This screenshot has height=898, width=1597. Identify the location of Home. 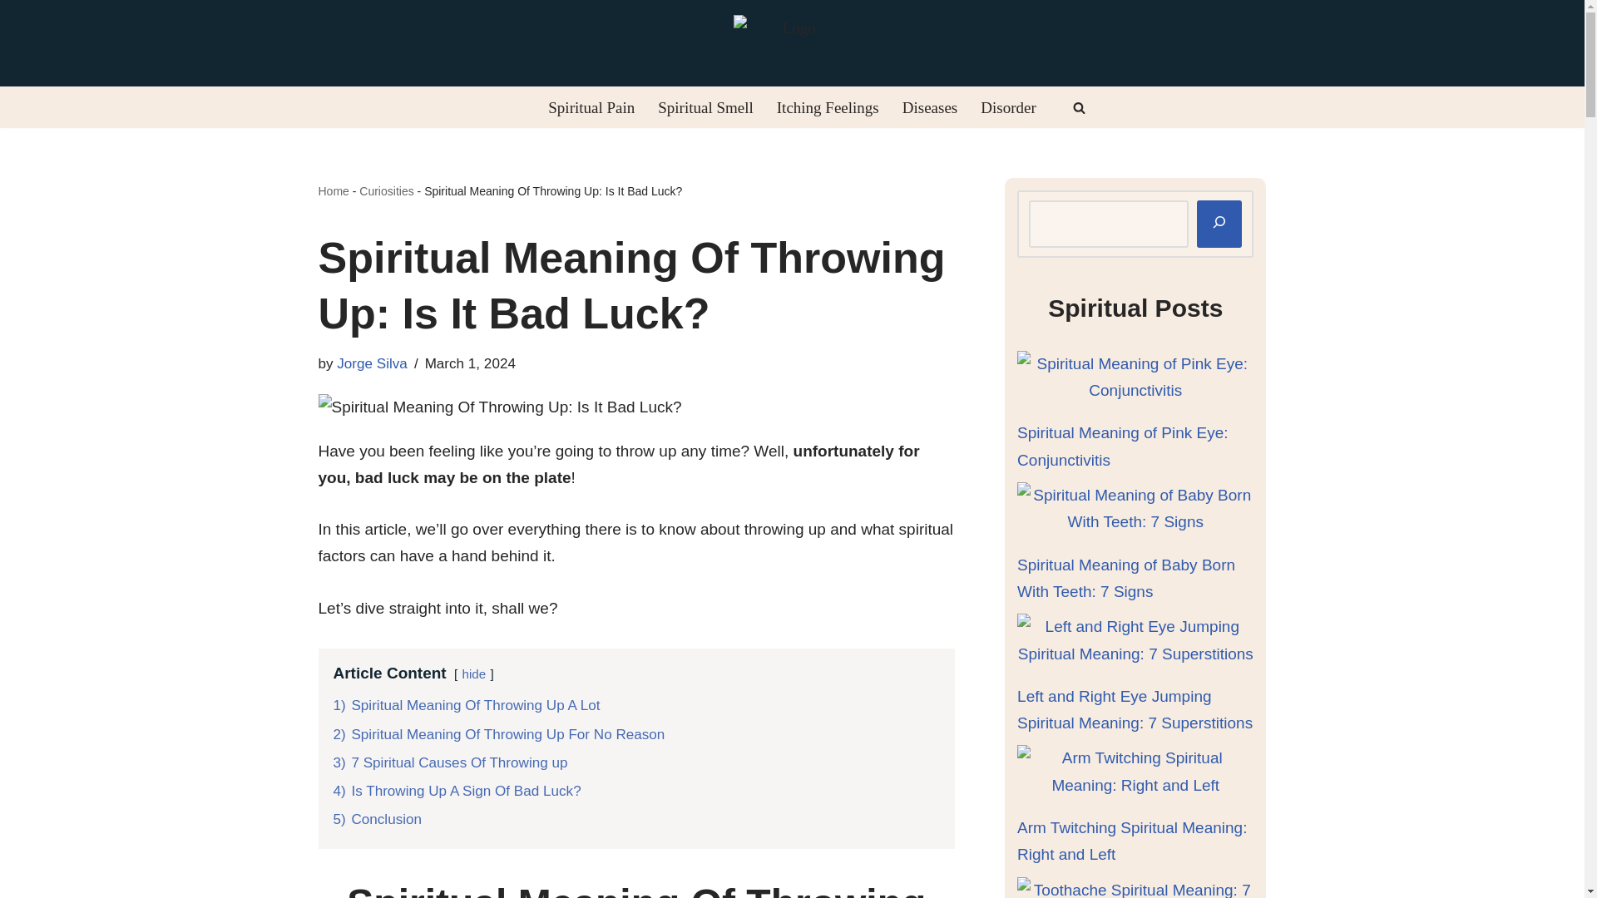
(333, 191).